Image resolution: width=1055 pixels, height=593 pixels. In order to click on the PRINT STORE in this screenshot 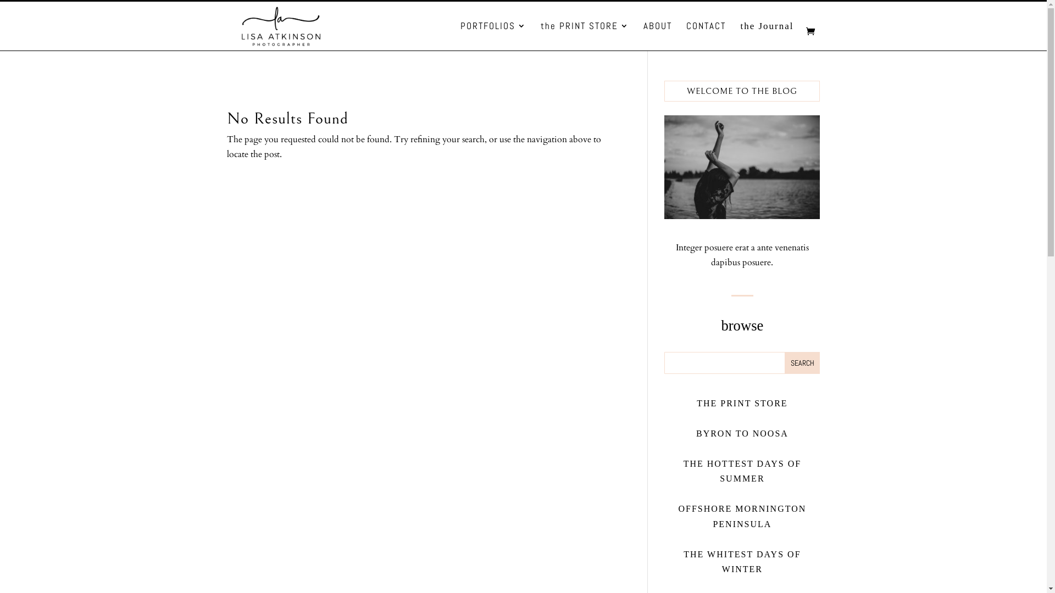, I will do `click(585, 36)`.